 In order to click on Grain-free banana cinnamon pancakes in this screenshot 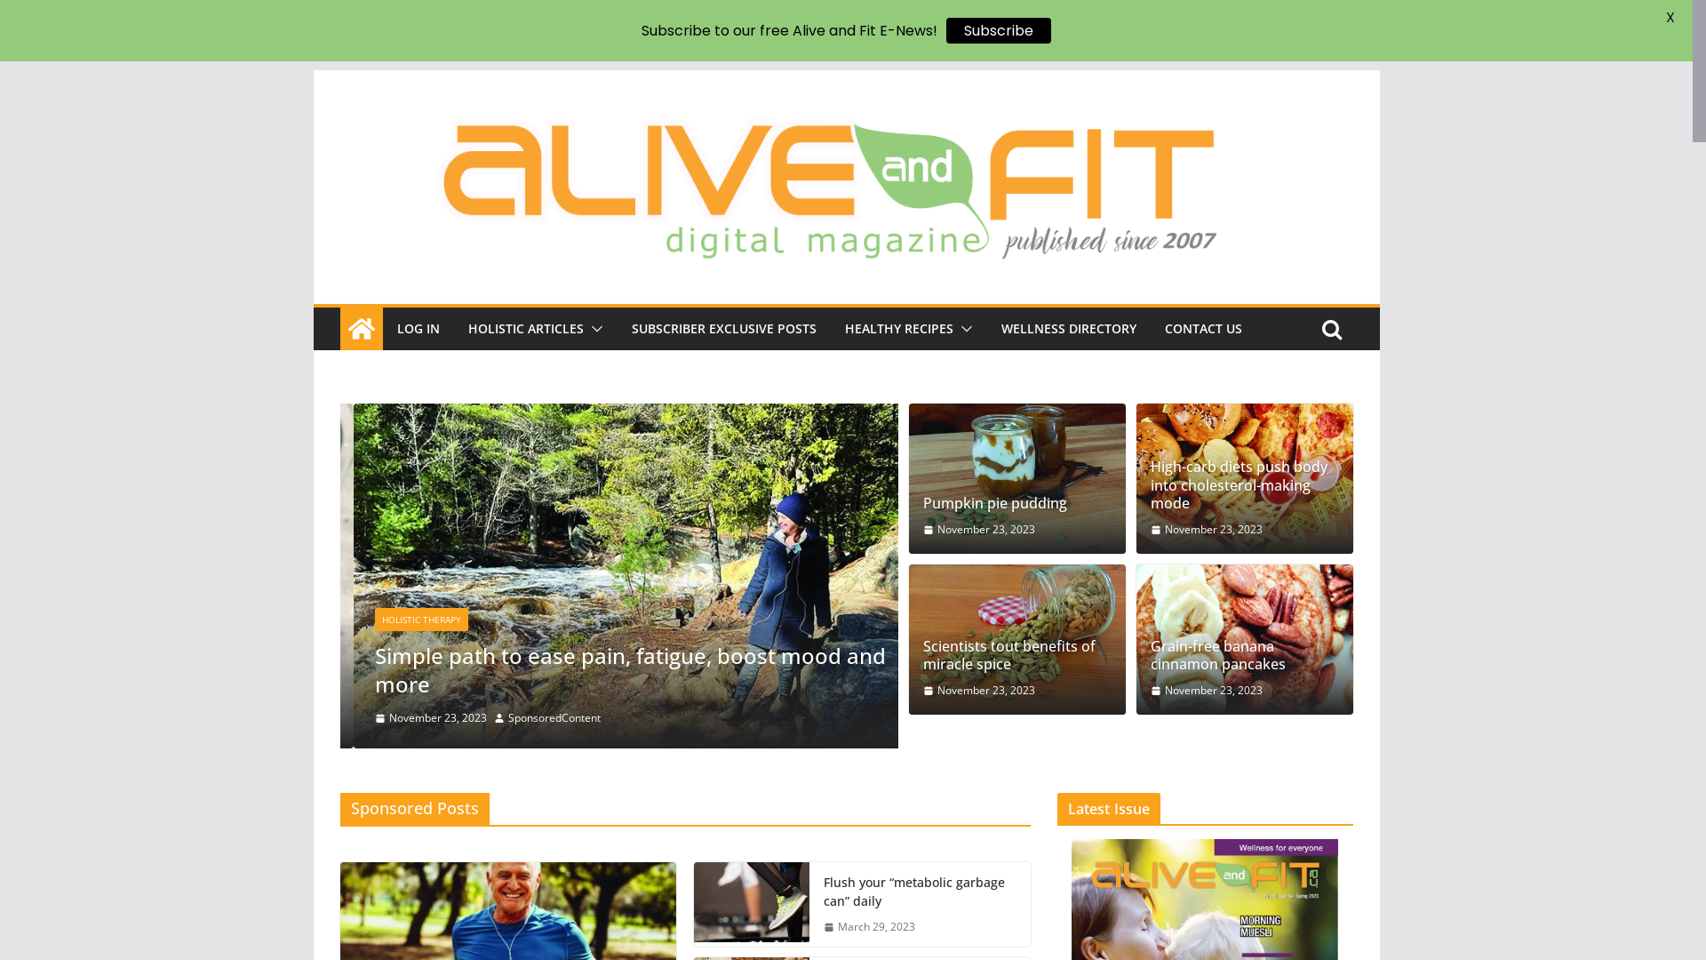, I will do `click(618, 559)`.